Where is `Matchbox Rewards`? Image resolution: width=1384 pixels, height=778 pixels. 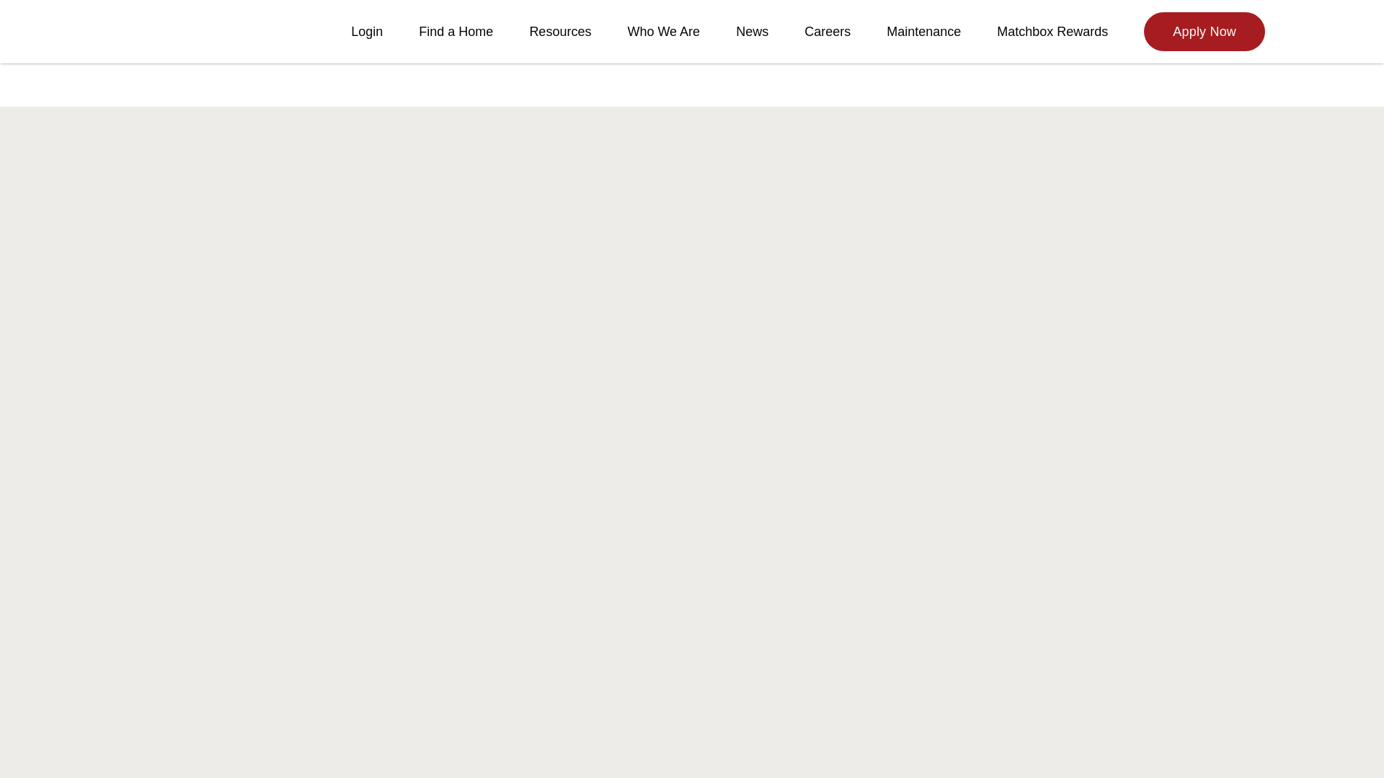 Matchbox Rewards is located at coordinates (1052, 32).